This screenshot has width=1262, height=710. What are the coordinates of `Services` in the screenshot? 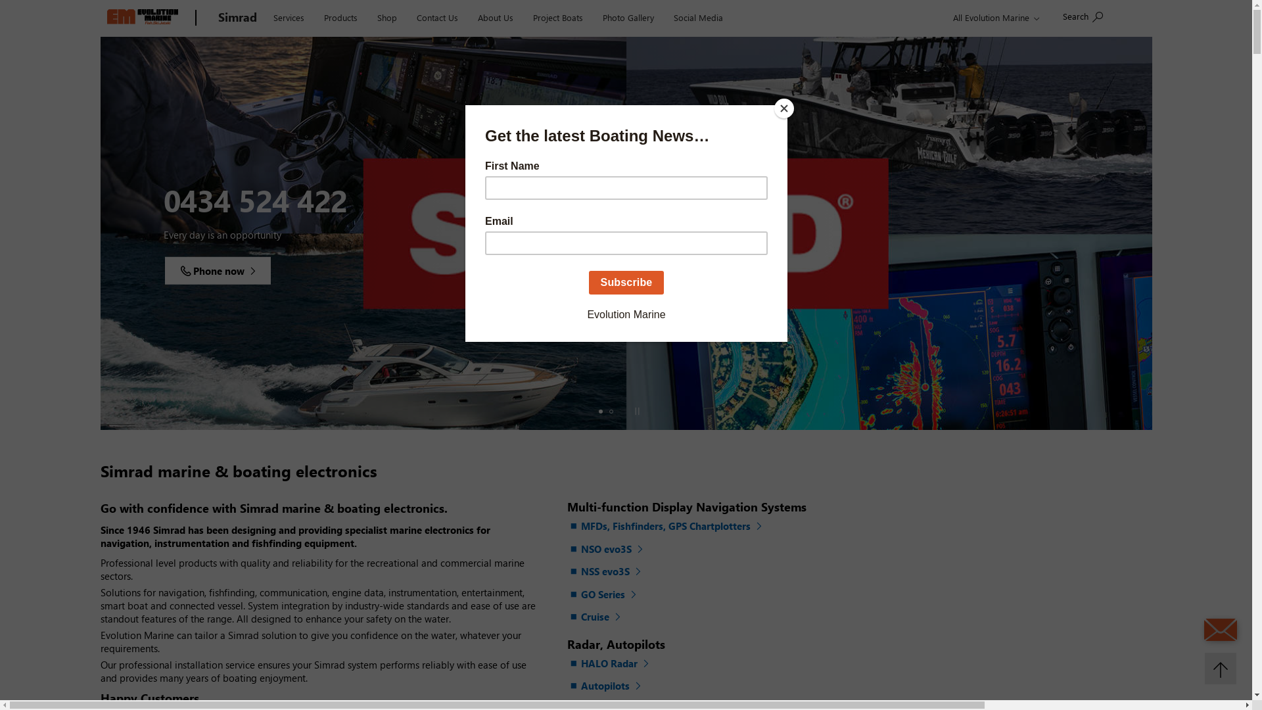 It's located at (288, 16).